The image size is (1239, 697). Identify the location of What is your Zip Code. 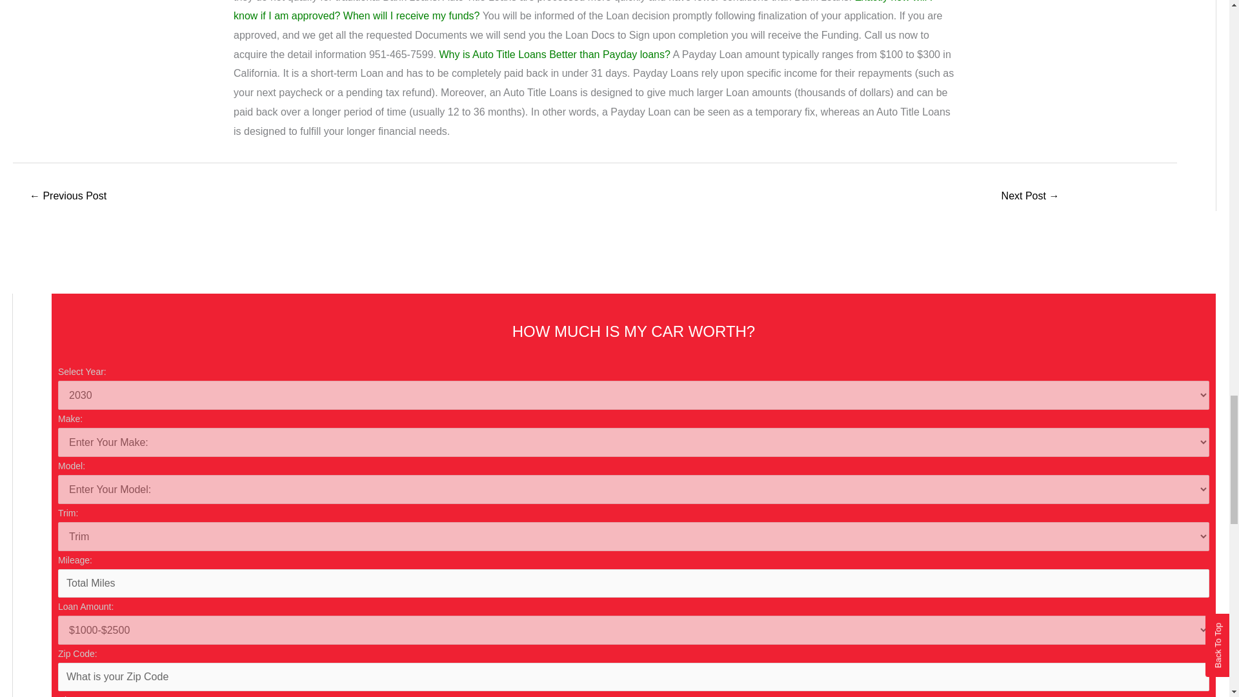
(634, 677).